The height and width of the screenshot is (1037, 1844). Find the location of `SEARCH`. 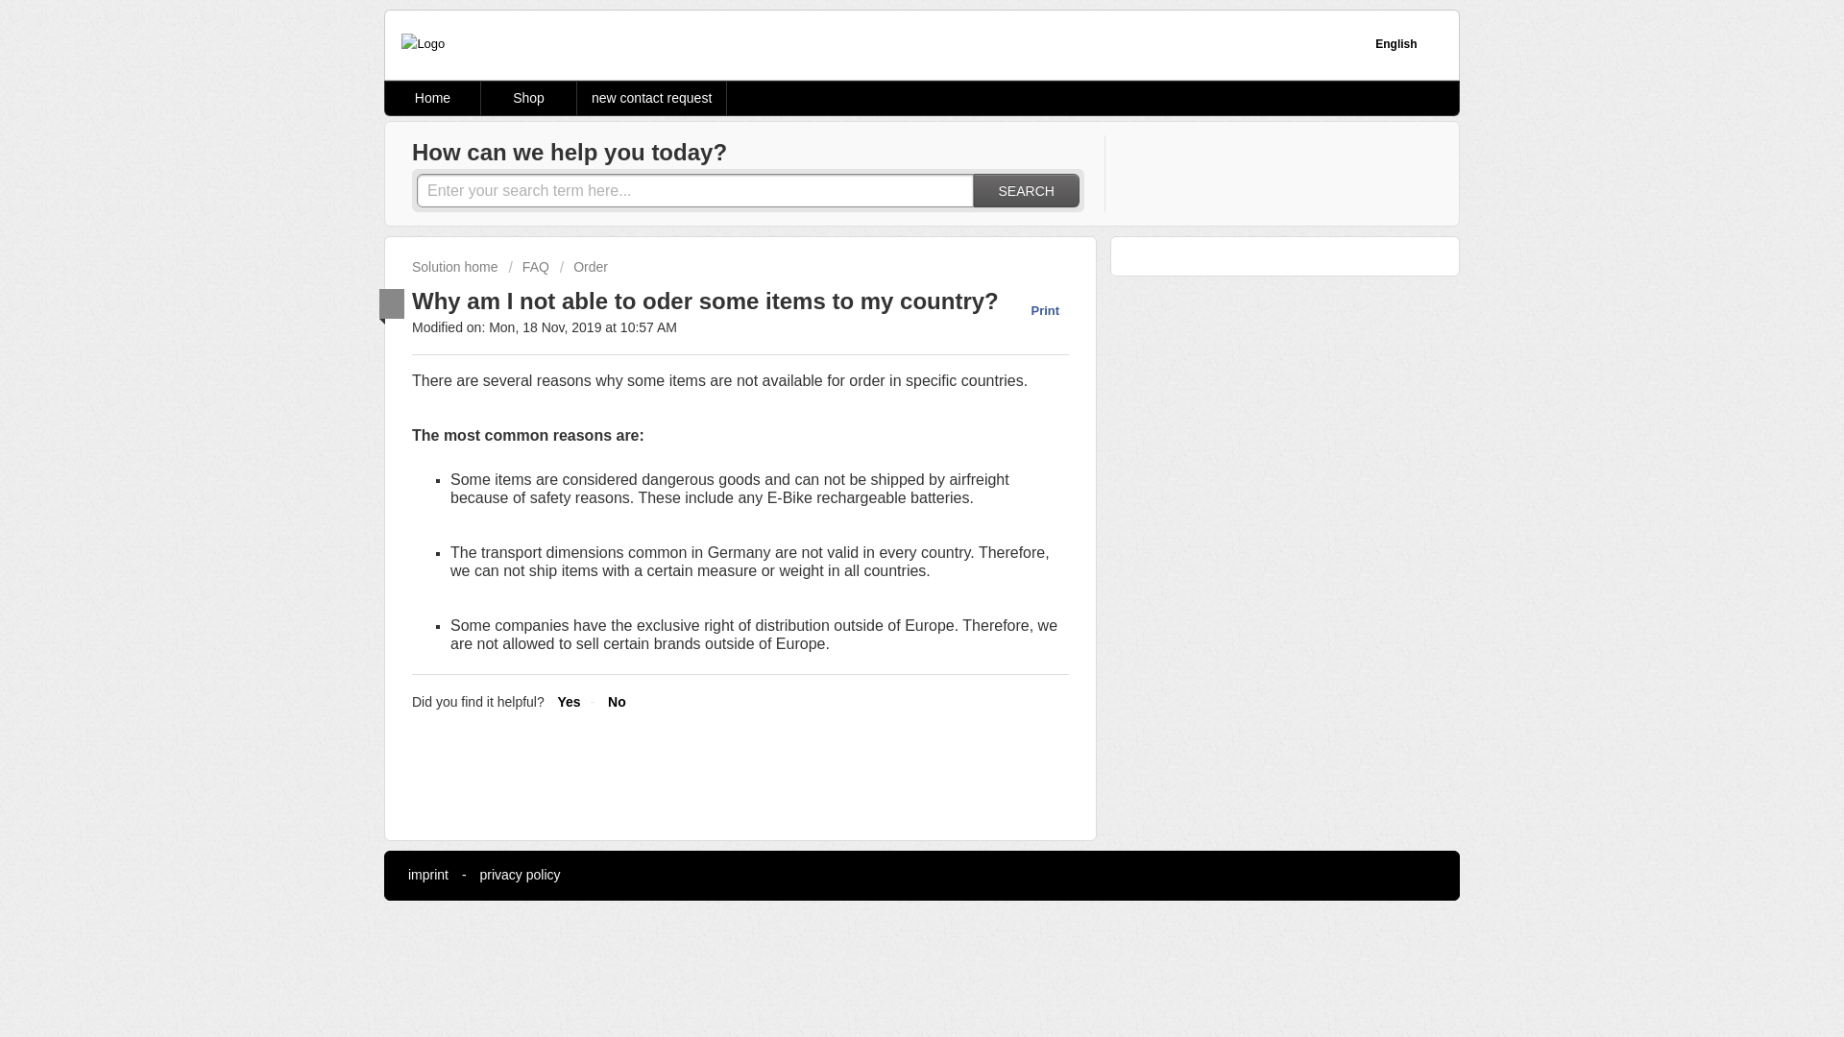

SEARCH is located at coordinates (1026, 190).